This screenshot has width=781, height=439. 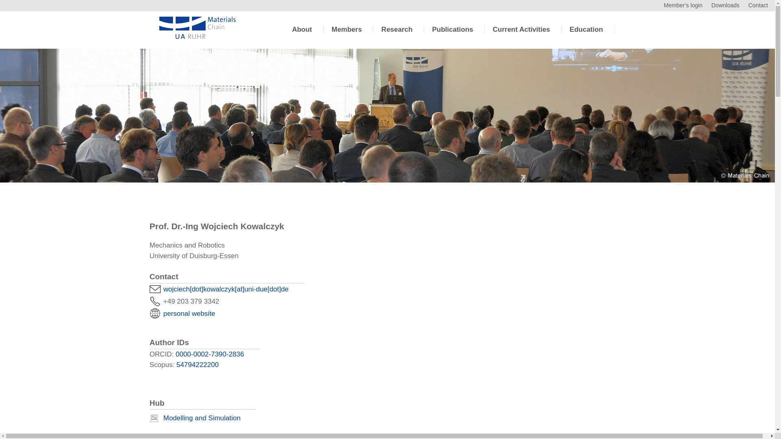 I want to click on Publications, so click(x=452, y=36).